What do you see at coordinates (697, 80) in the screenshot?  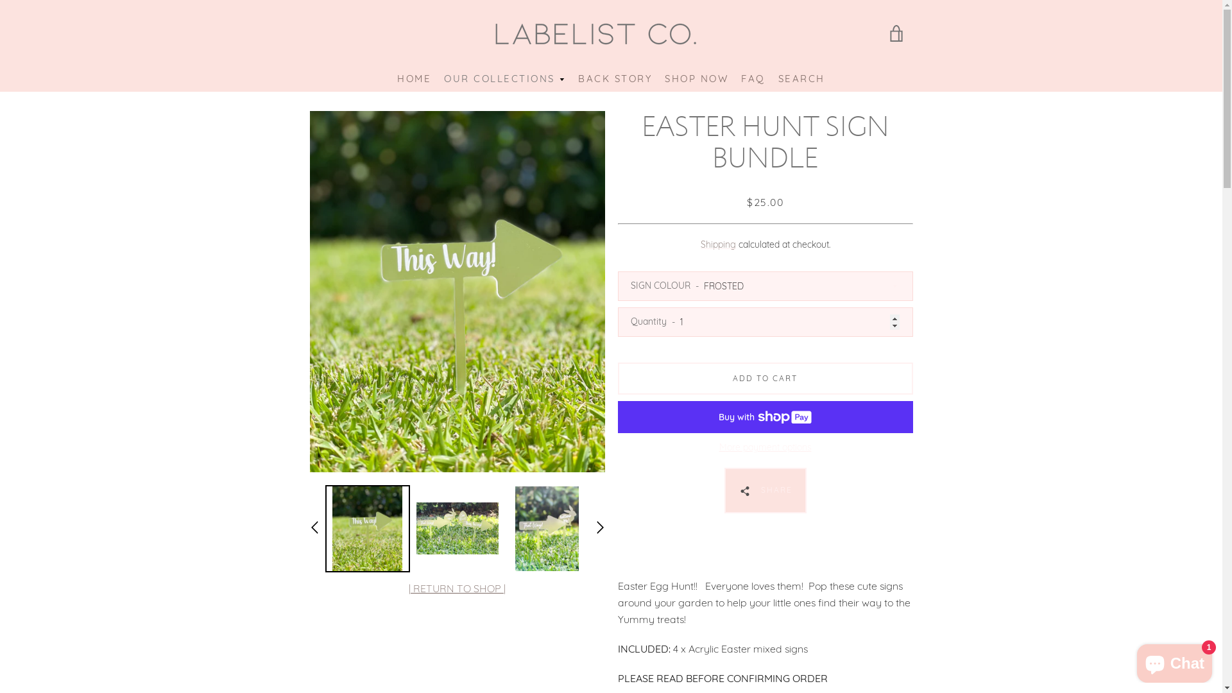 I see `SHOP NOW` at bounding box center [697, 80].